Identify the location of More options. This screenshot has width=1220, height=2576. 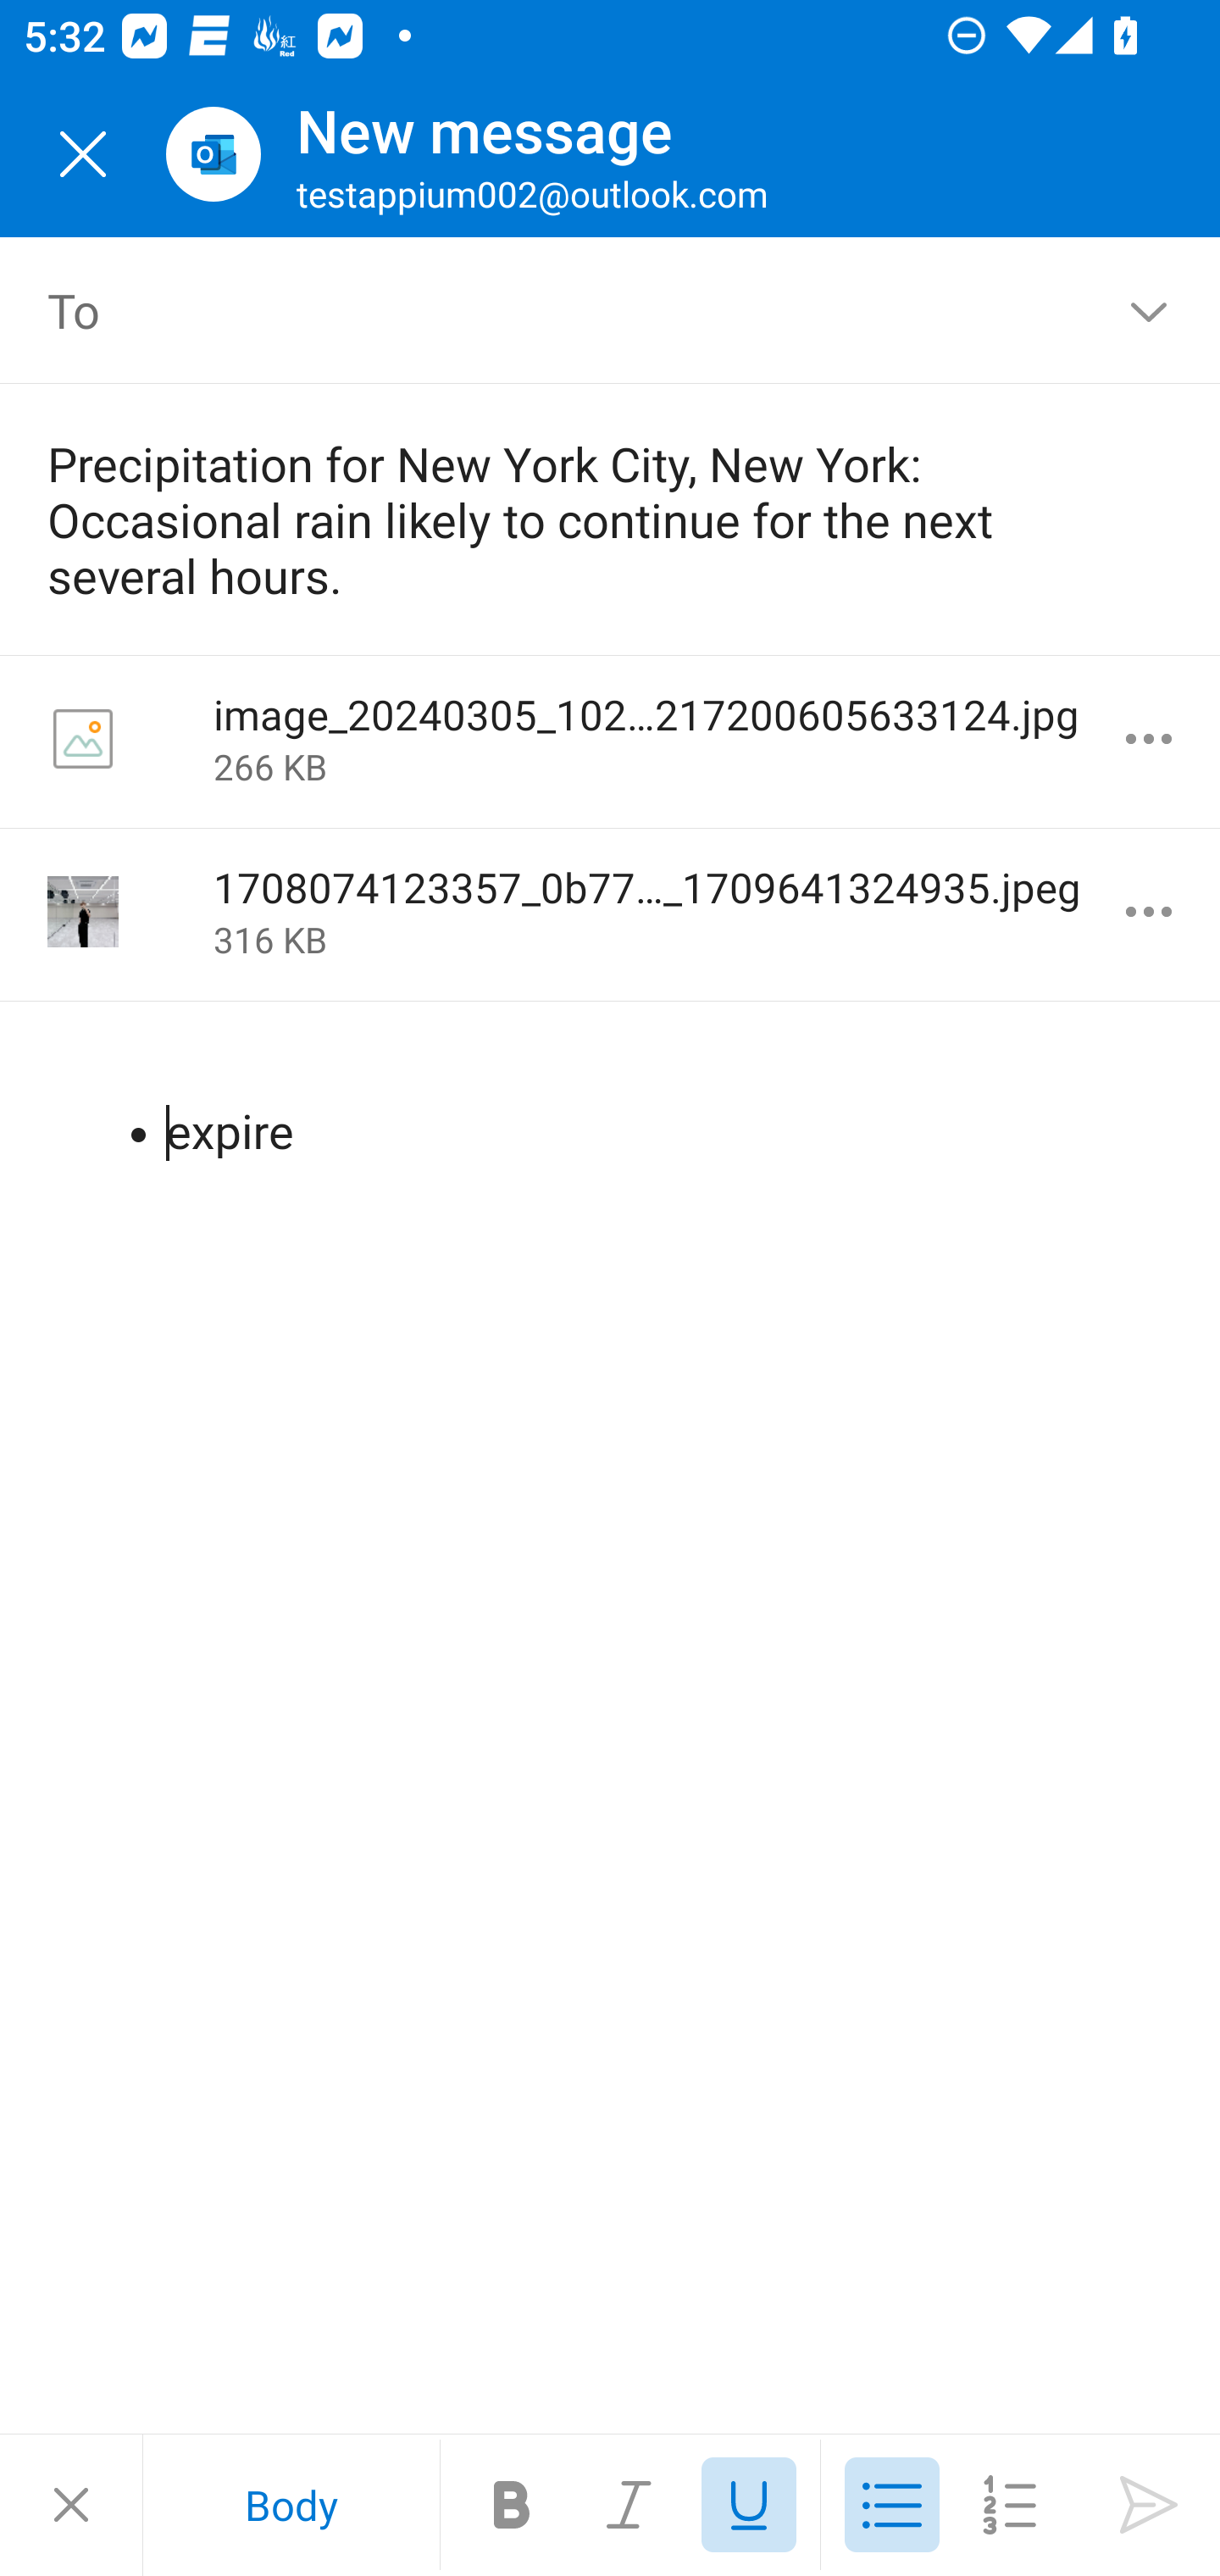
(1149, 739).